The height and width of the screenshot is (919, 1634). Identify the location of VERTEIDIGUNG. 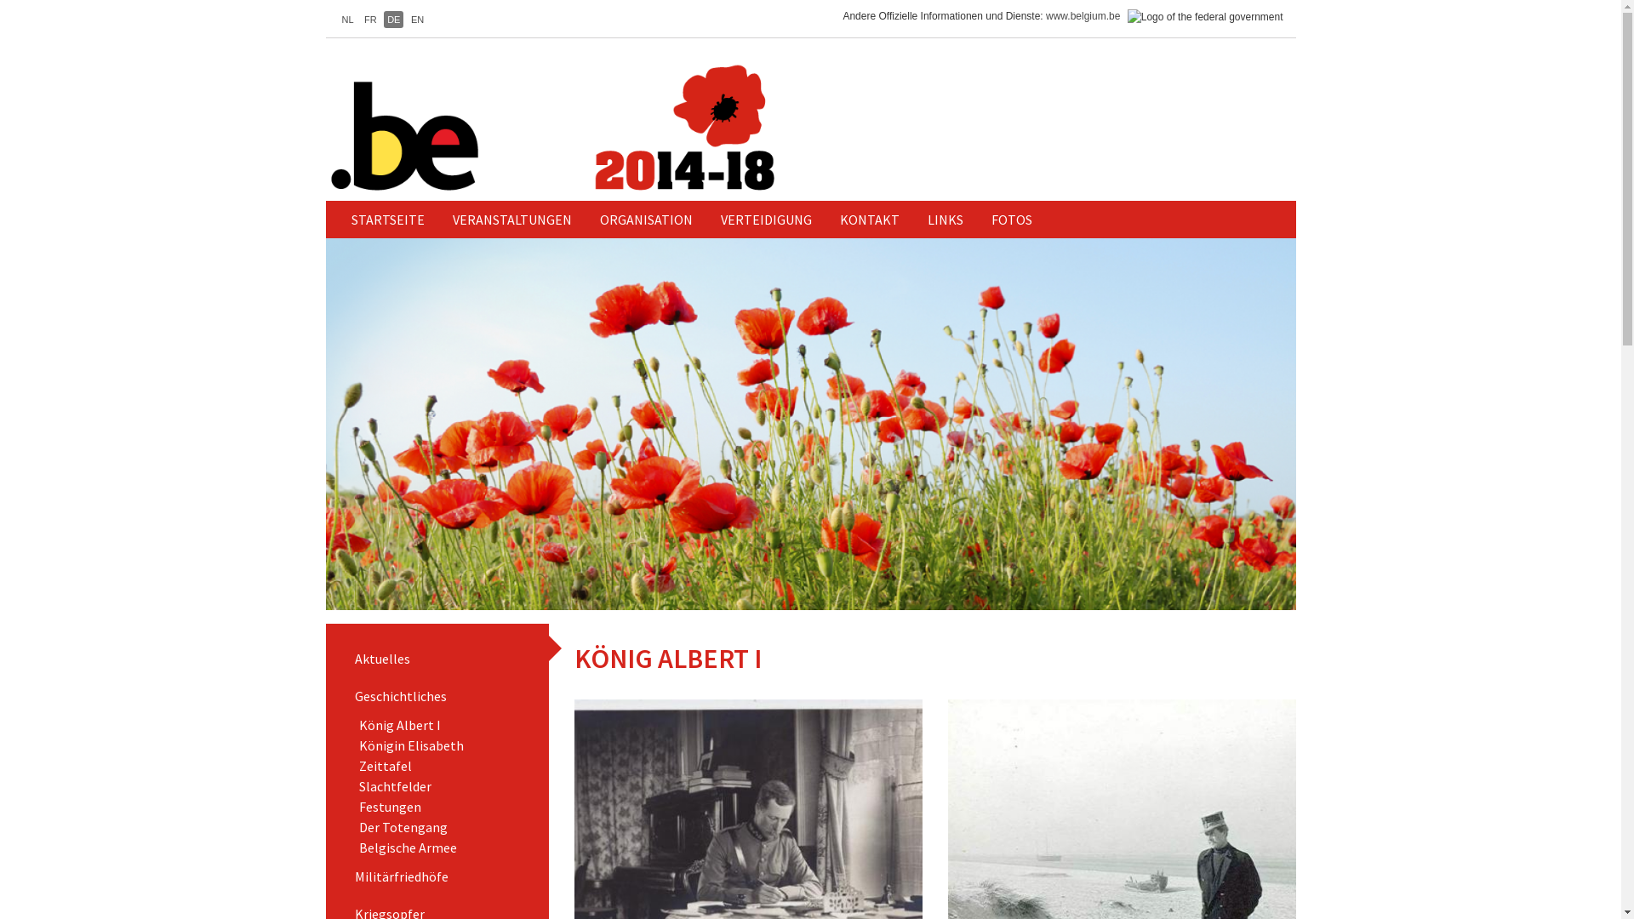
(766, 220).